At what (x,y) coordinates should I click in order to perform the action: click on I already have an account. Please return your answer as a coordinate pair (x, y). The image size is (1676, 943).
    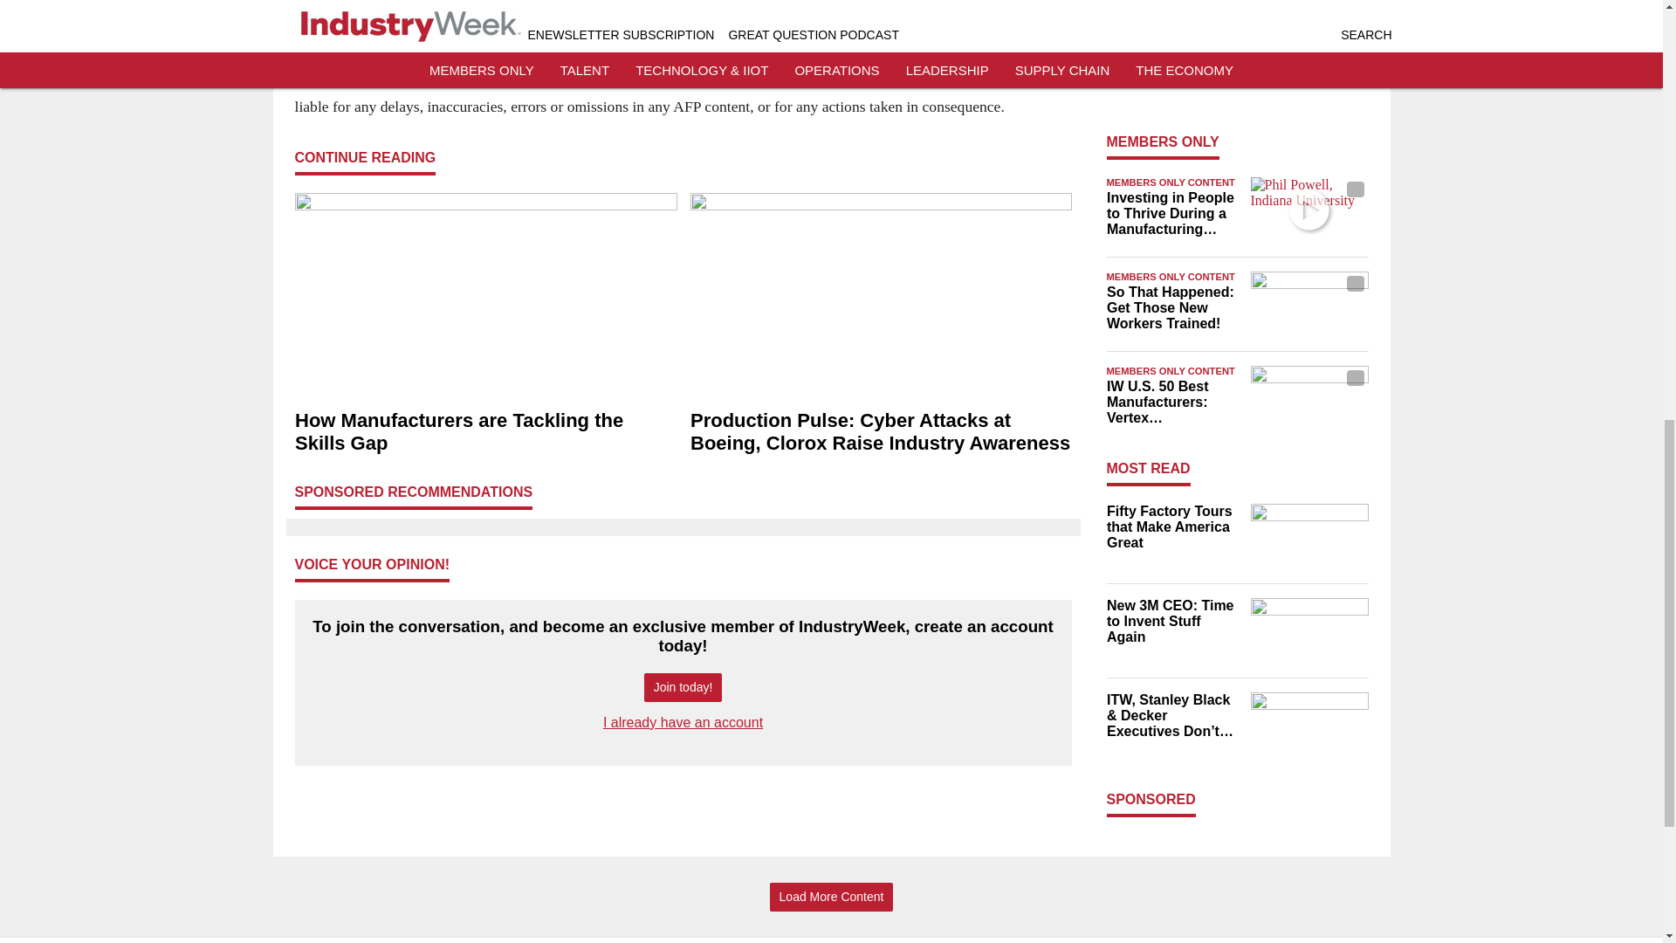
    Looking at the image, I should click on (683, 721).